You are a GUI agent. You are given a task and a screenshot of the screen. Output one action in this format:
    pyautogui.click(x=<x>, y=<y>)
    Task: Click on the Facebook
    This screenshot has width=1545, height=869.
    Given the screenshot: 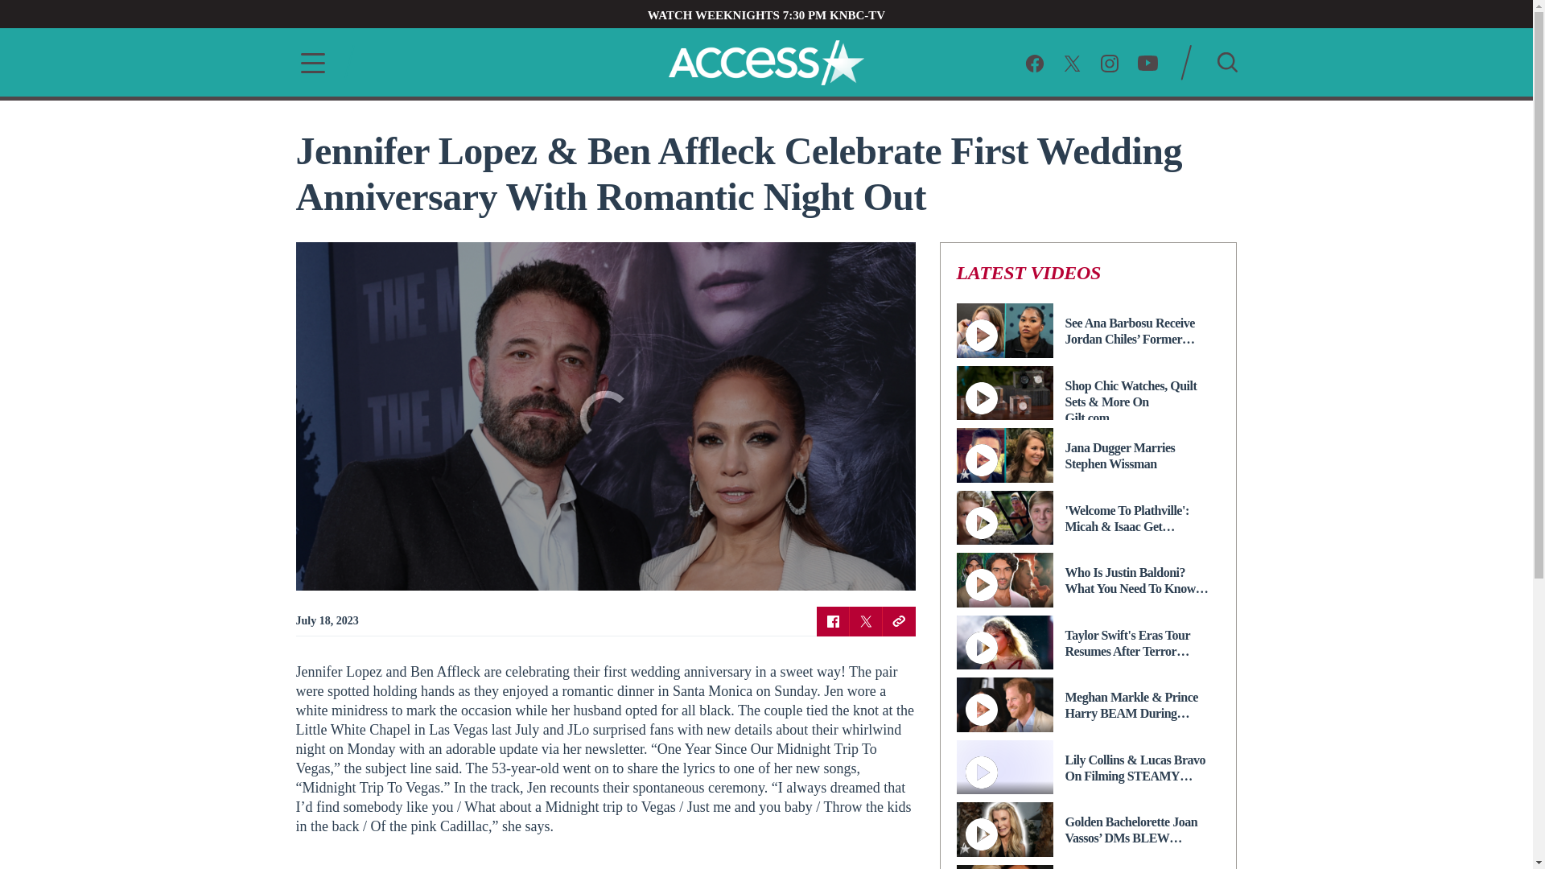 What is the action you would take?
    pyautogui.click(x=1035, y=61)
    